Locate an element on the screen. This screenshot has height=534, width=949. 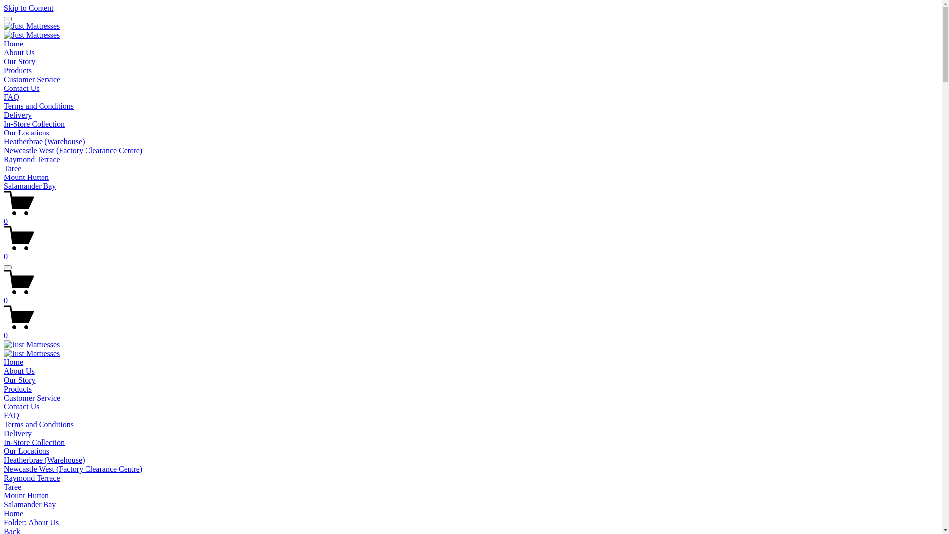
Delivery is located at coordinates (18, 115).